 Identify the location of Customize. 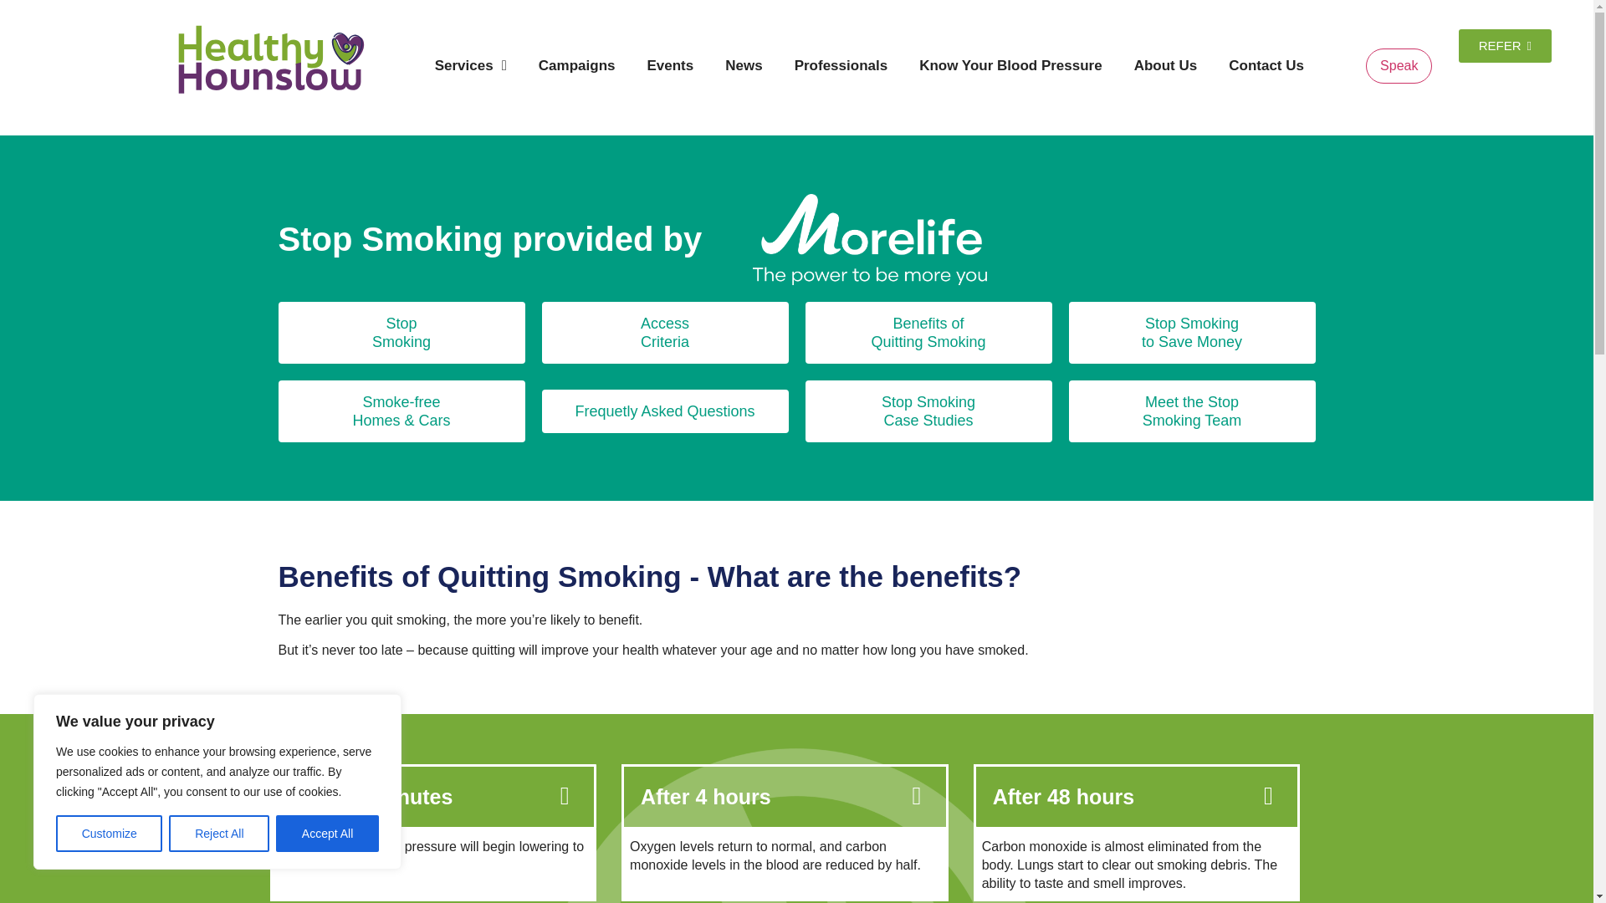
(109, 834).